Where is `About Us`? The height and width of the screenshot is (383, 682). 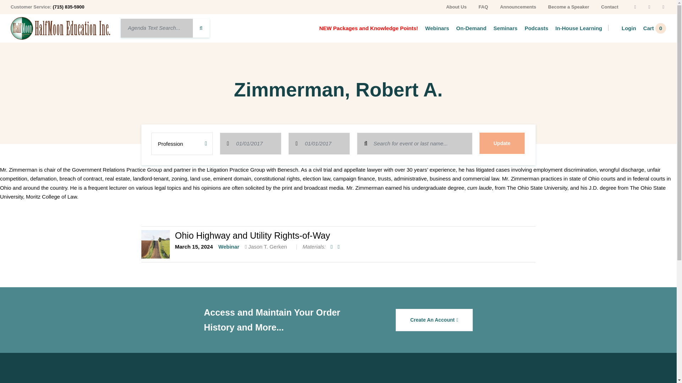
About Us is located at coordinates (456, 7).